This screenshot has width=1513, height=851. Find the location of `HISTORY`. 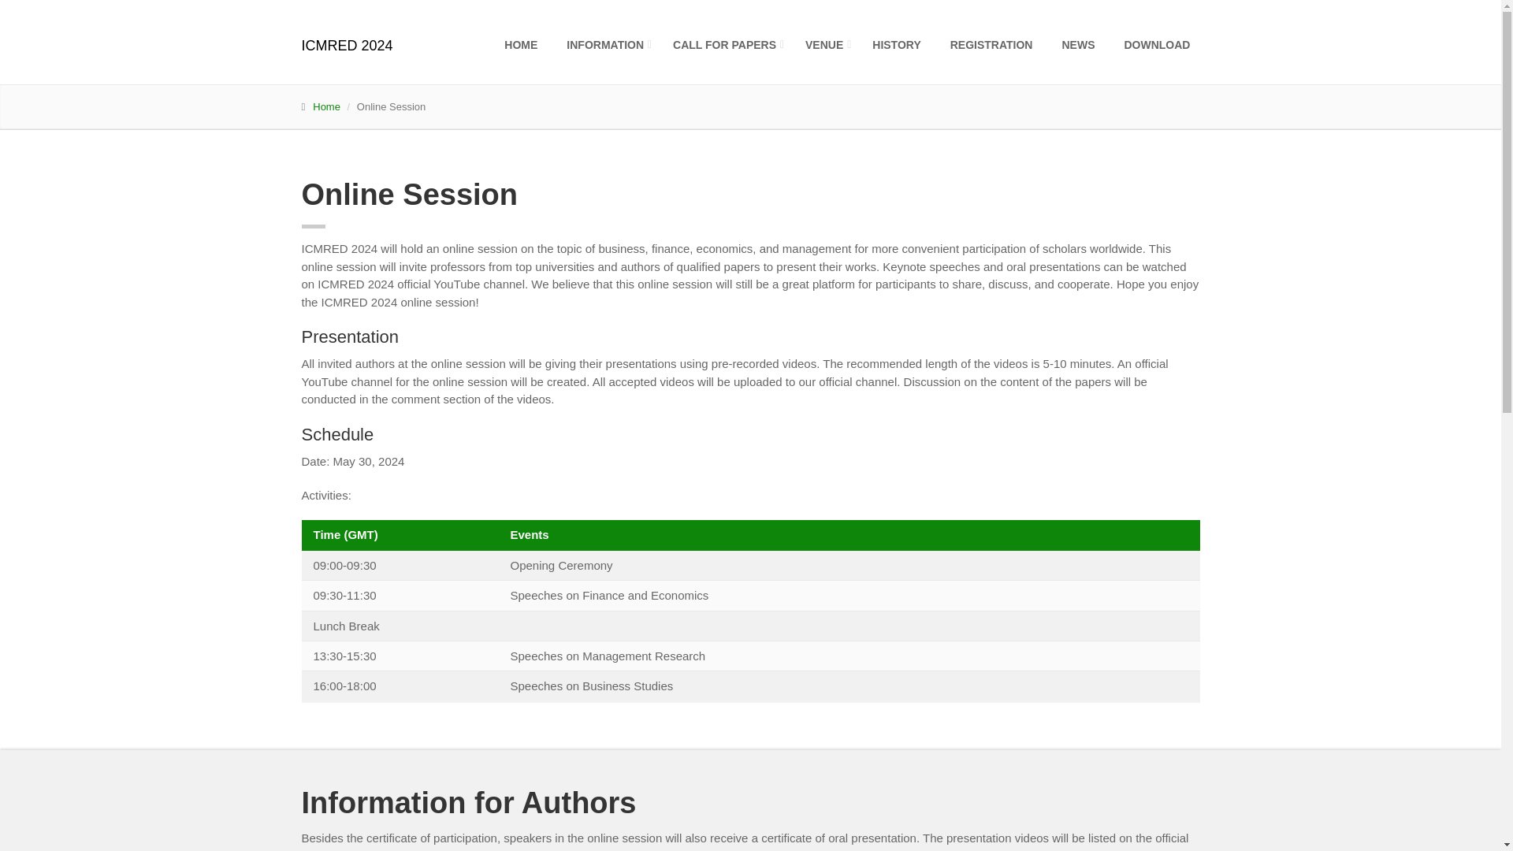

HISTORY is located at coordinates (896, 44).